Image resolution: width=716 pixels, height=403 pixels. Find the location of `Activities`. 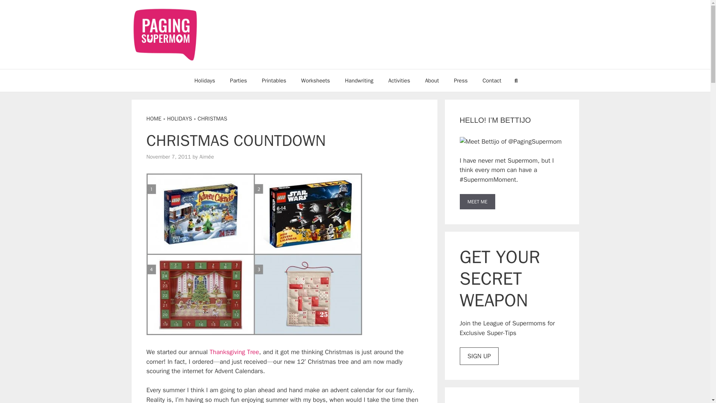

Activities is located at coordinates (399, 81).